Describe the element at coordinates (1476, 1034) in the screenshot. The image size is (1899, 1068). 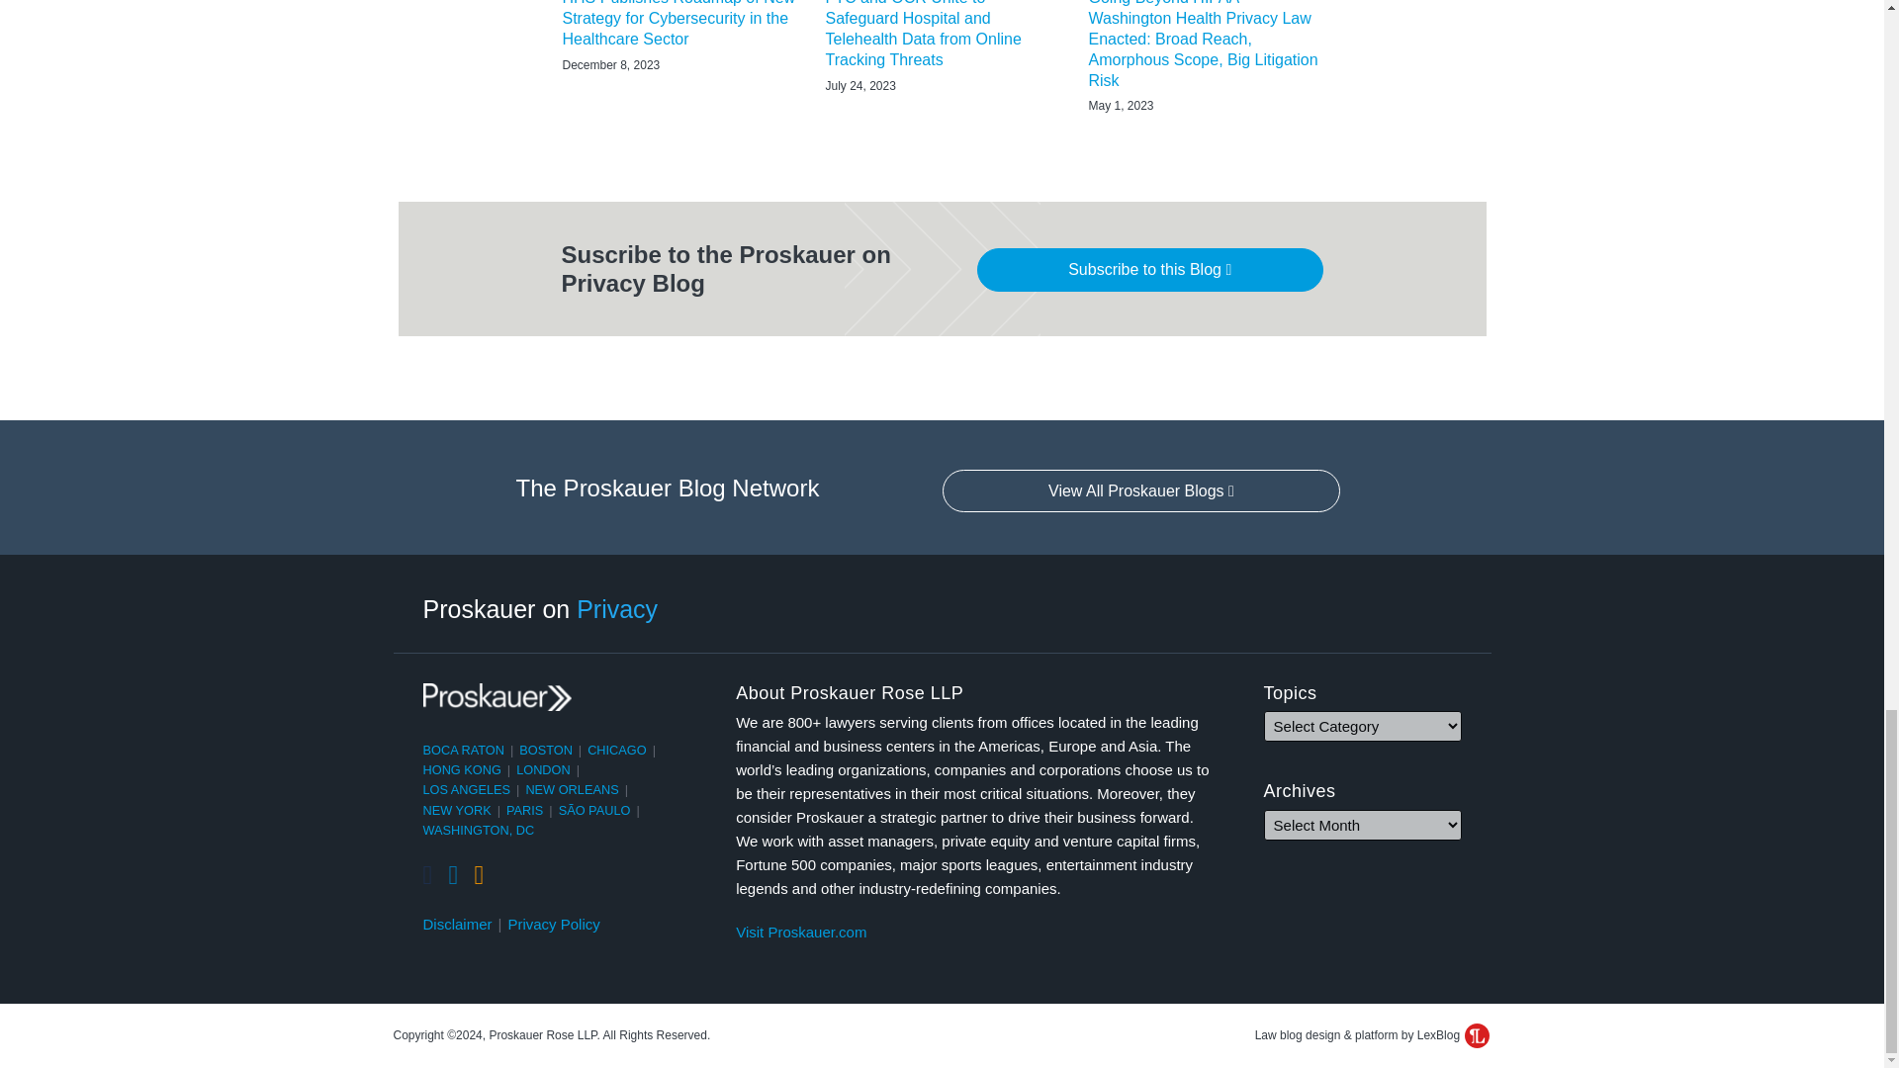
I see `LexBlog Logo` at that location.